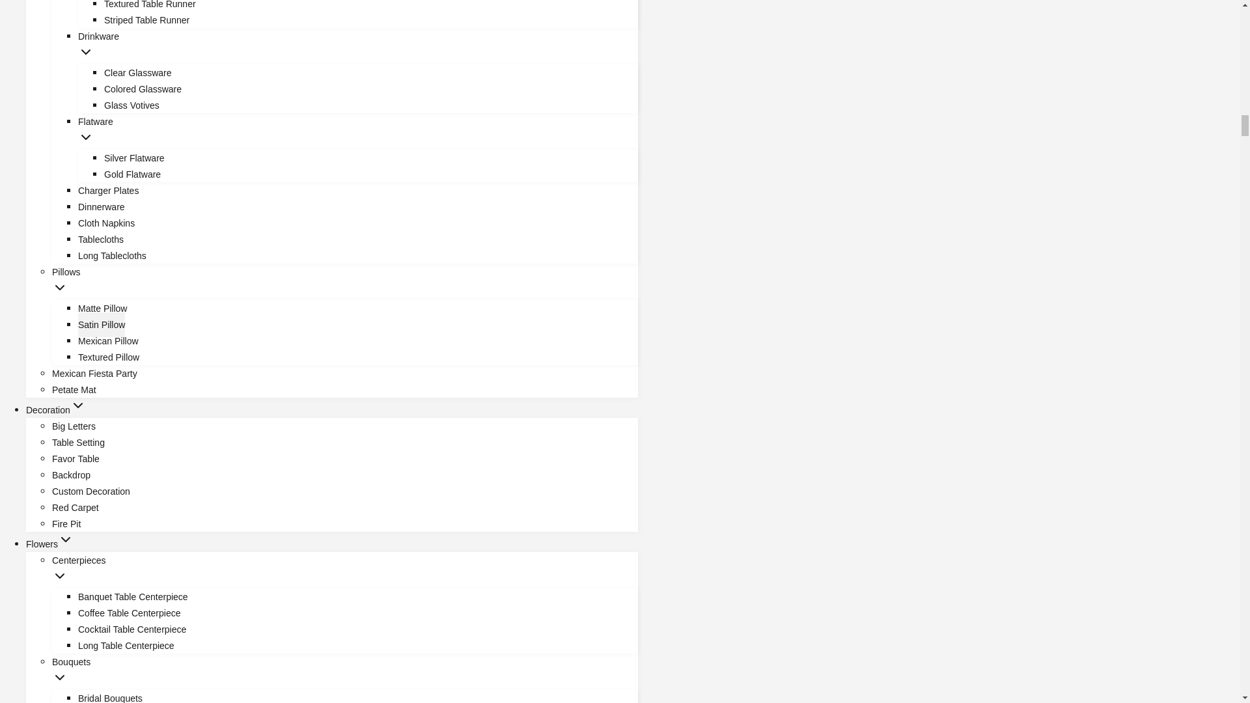  Describe the element at coordinates (60, 575) in the screenshot. I see `Expand` at that location.